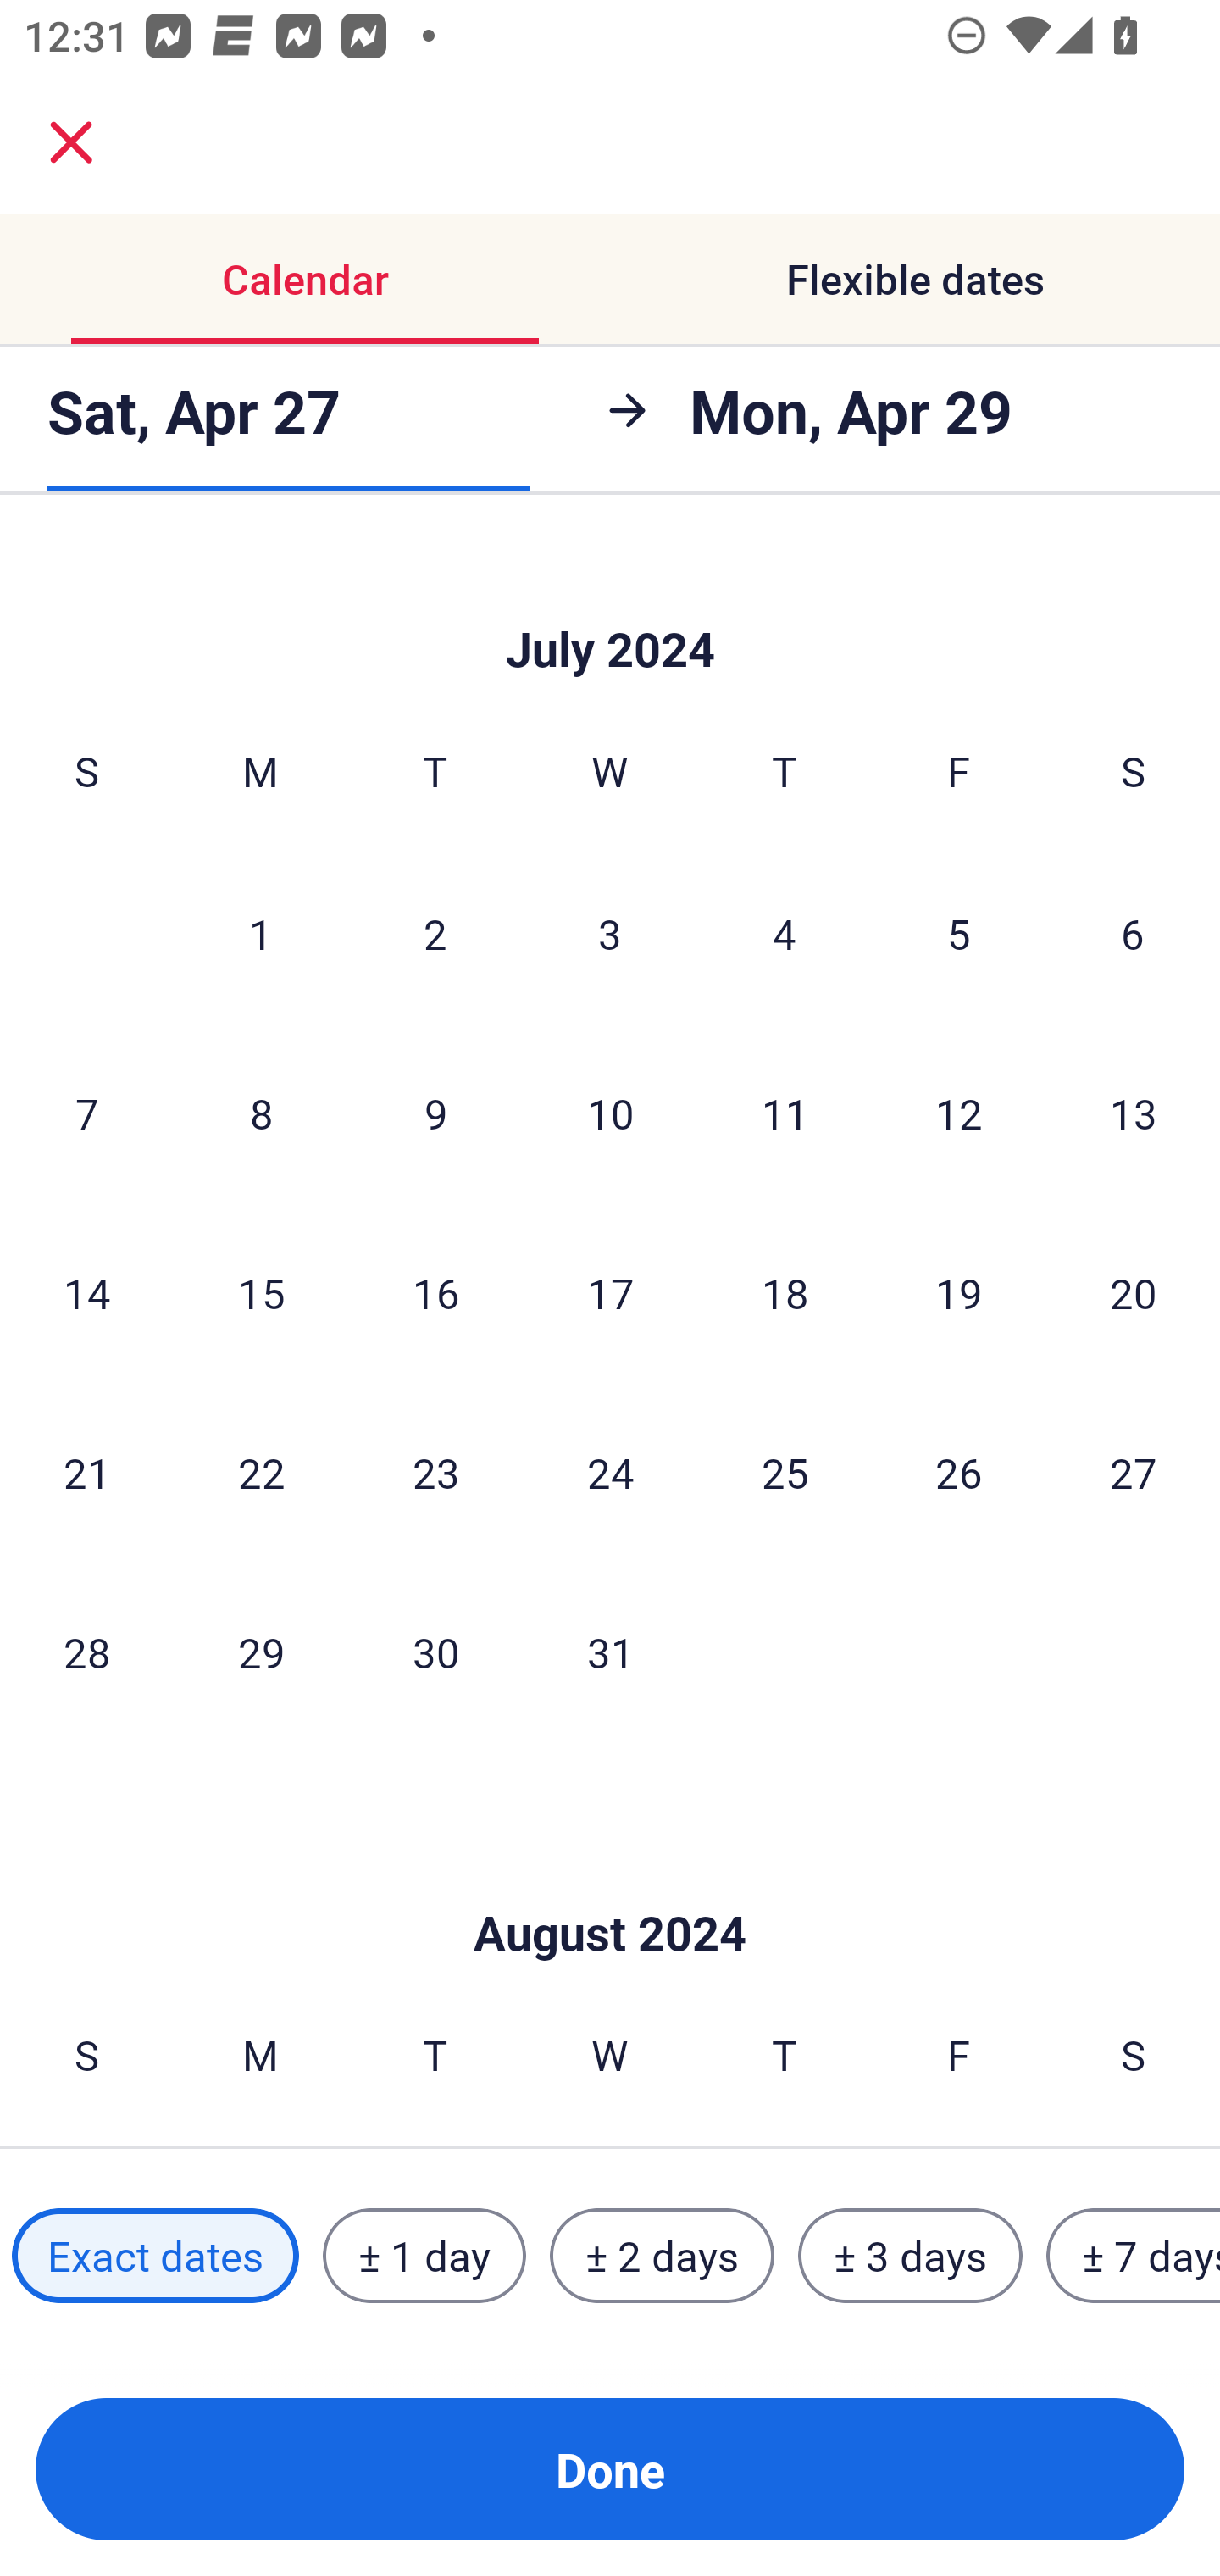  I want to click on 17 Wednesday, July 17, 2024, so click(610, 1293).